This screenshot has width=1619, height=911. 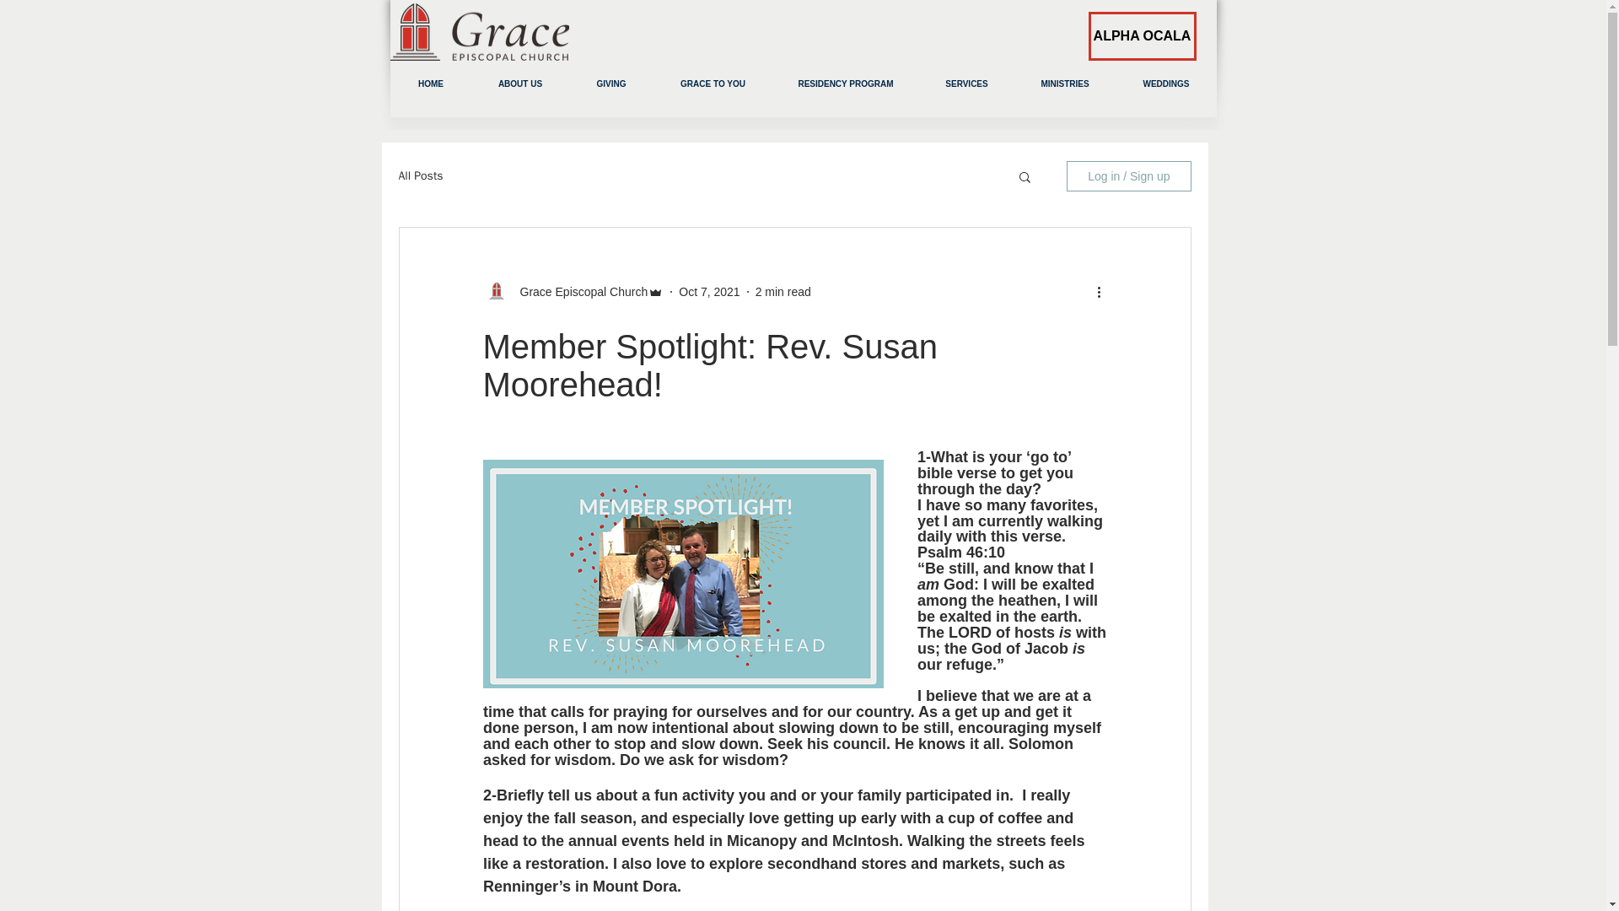 I want to click on 2 min read, so click(x=783, y=292).